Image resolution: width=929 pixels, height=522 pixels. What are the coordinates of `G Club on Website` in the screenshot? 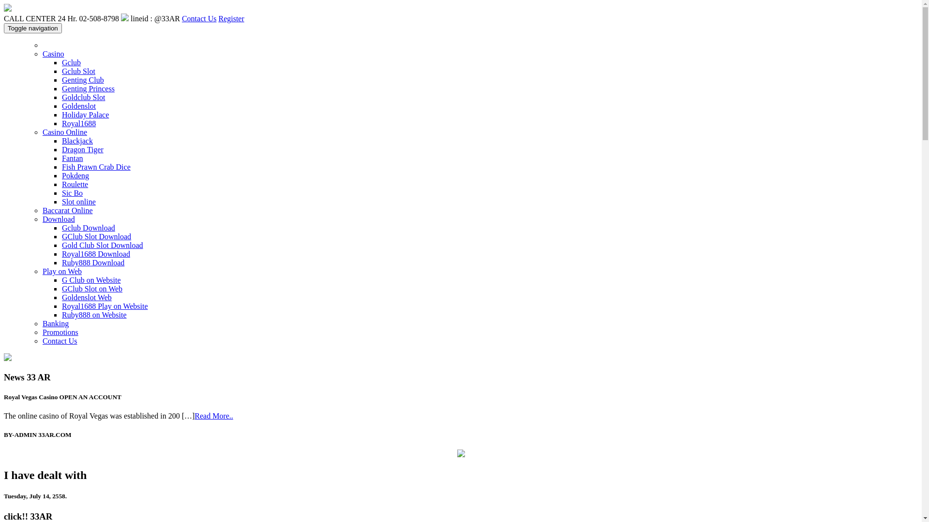 It's located at (91, 280).